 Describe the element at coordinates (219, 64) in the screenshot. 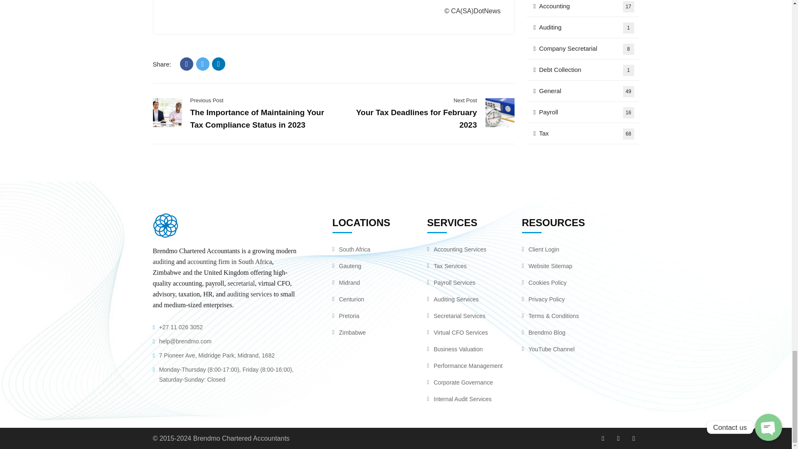

I see `LinkedIn` at that location.